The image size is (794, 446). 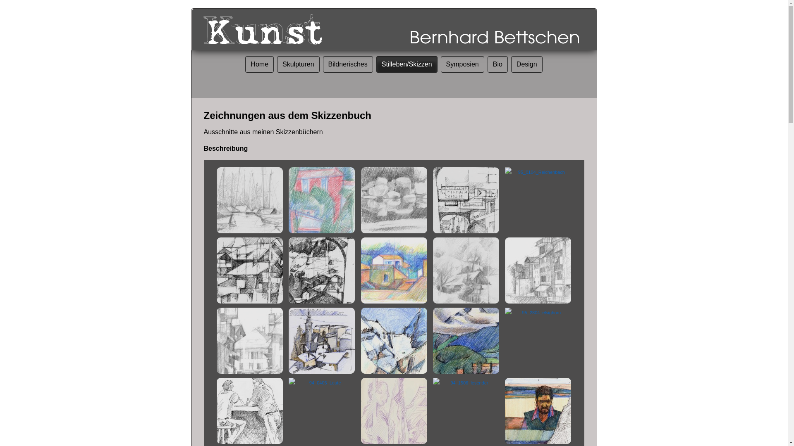 I want to click on 94_0403_Gespraech_ander_Bar, so click(x=250, y=411).